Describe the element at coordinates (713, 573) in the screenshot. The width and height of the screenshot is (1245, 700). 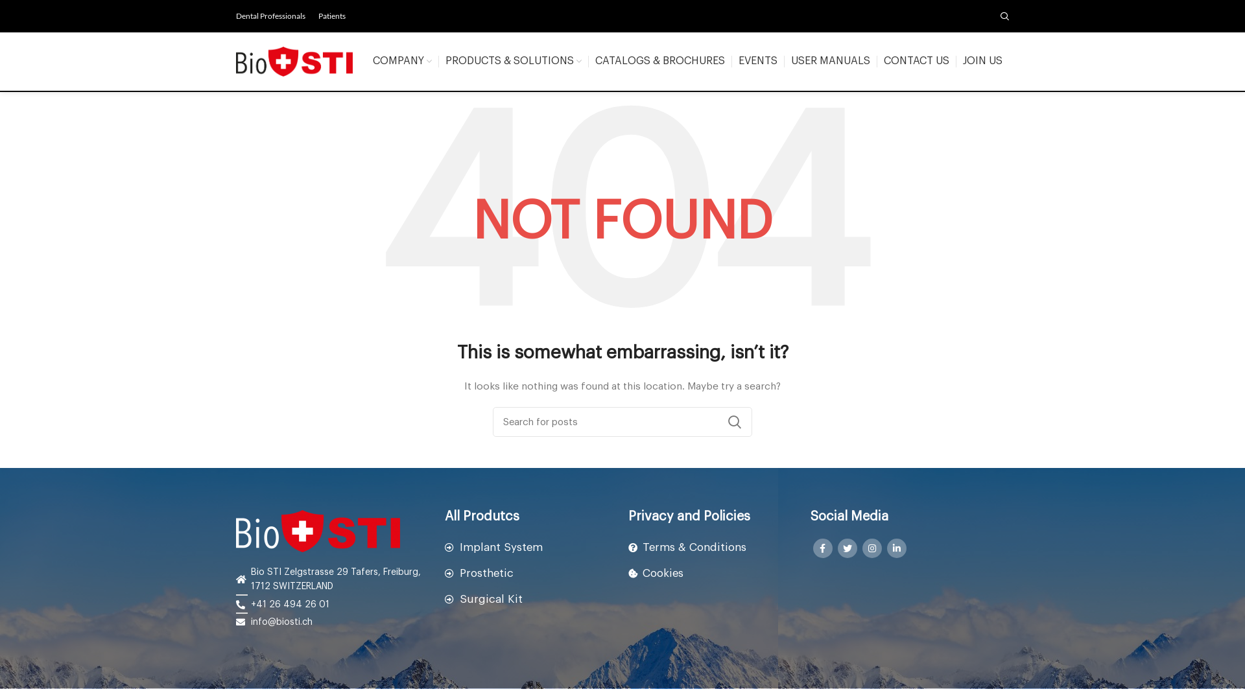
I see `Cookies` at that location.